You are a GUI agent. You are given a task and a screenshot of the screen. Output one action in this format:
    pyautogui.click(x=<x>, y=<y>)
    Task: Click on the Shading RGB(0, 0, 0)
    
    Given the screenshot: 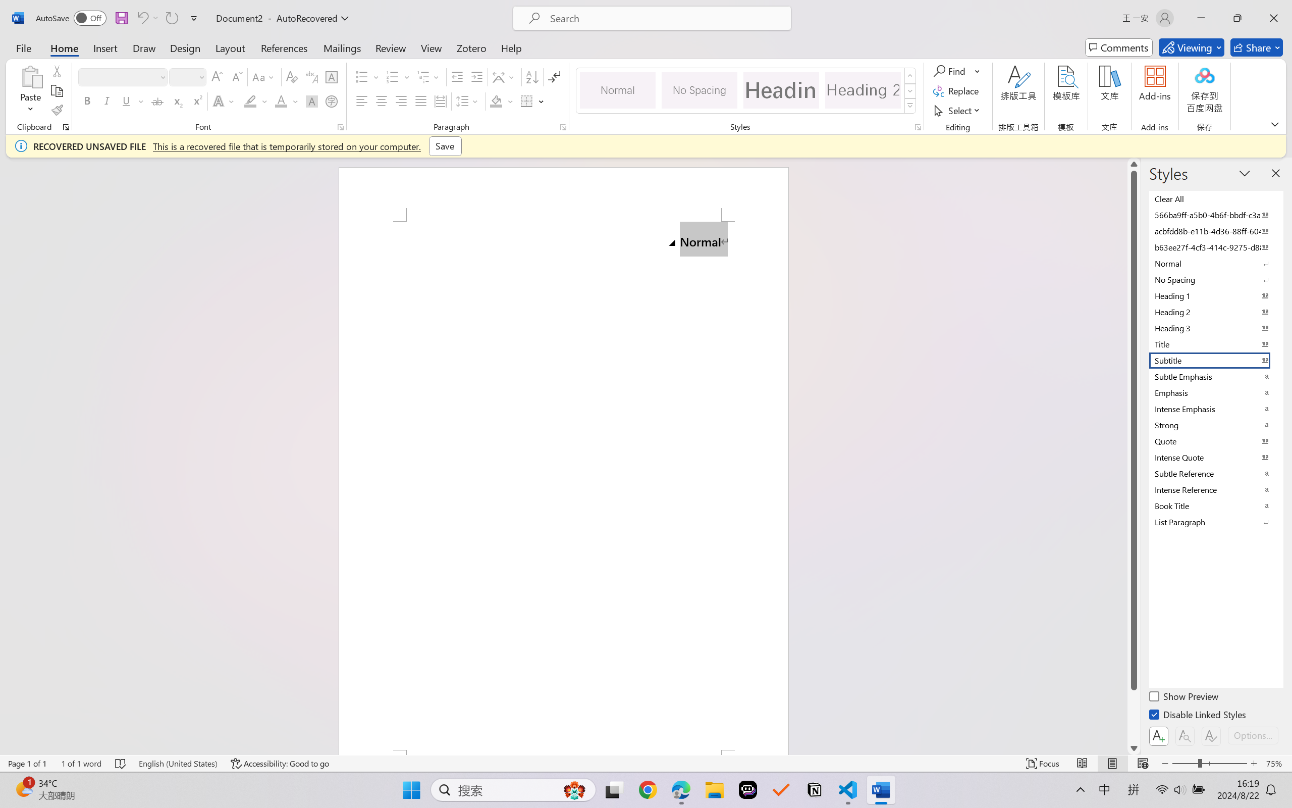 What is the action you would take?
    pyautogui.click(x=496, y=101)
    